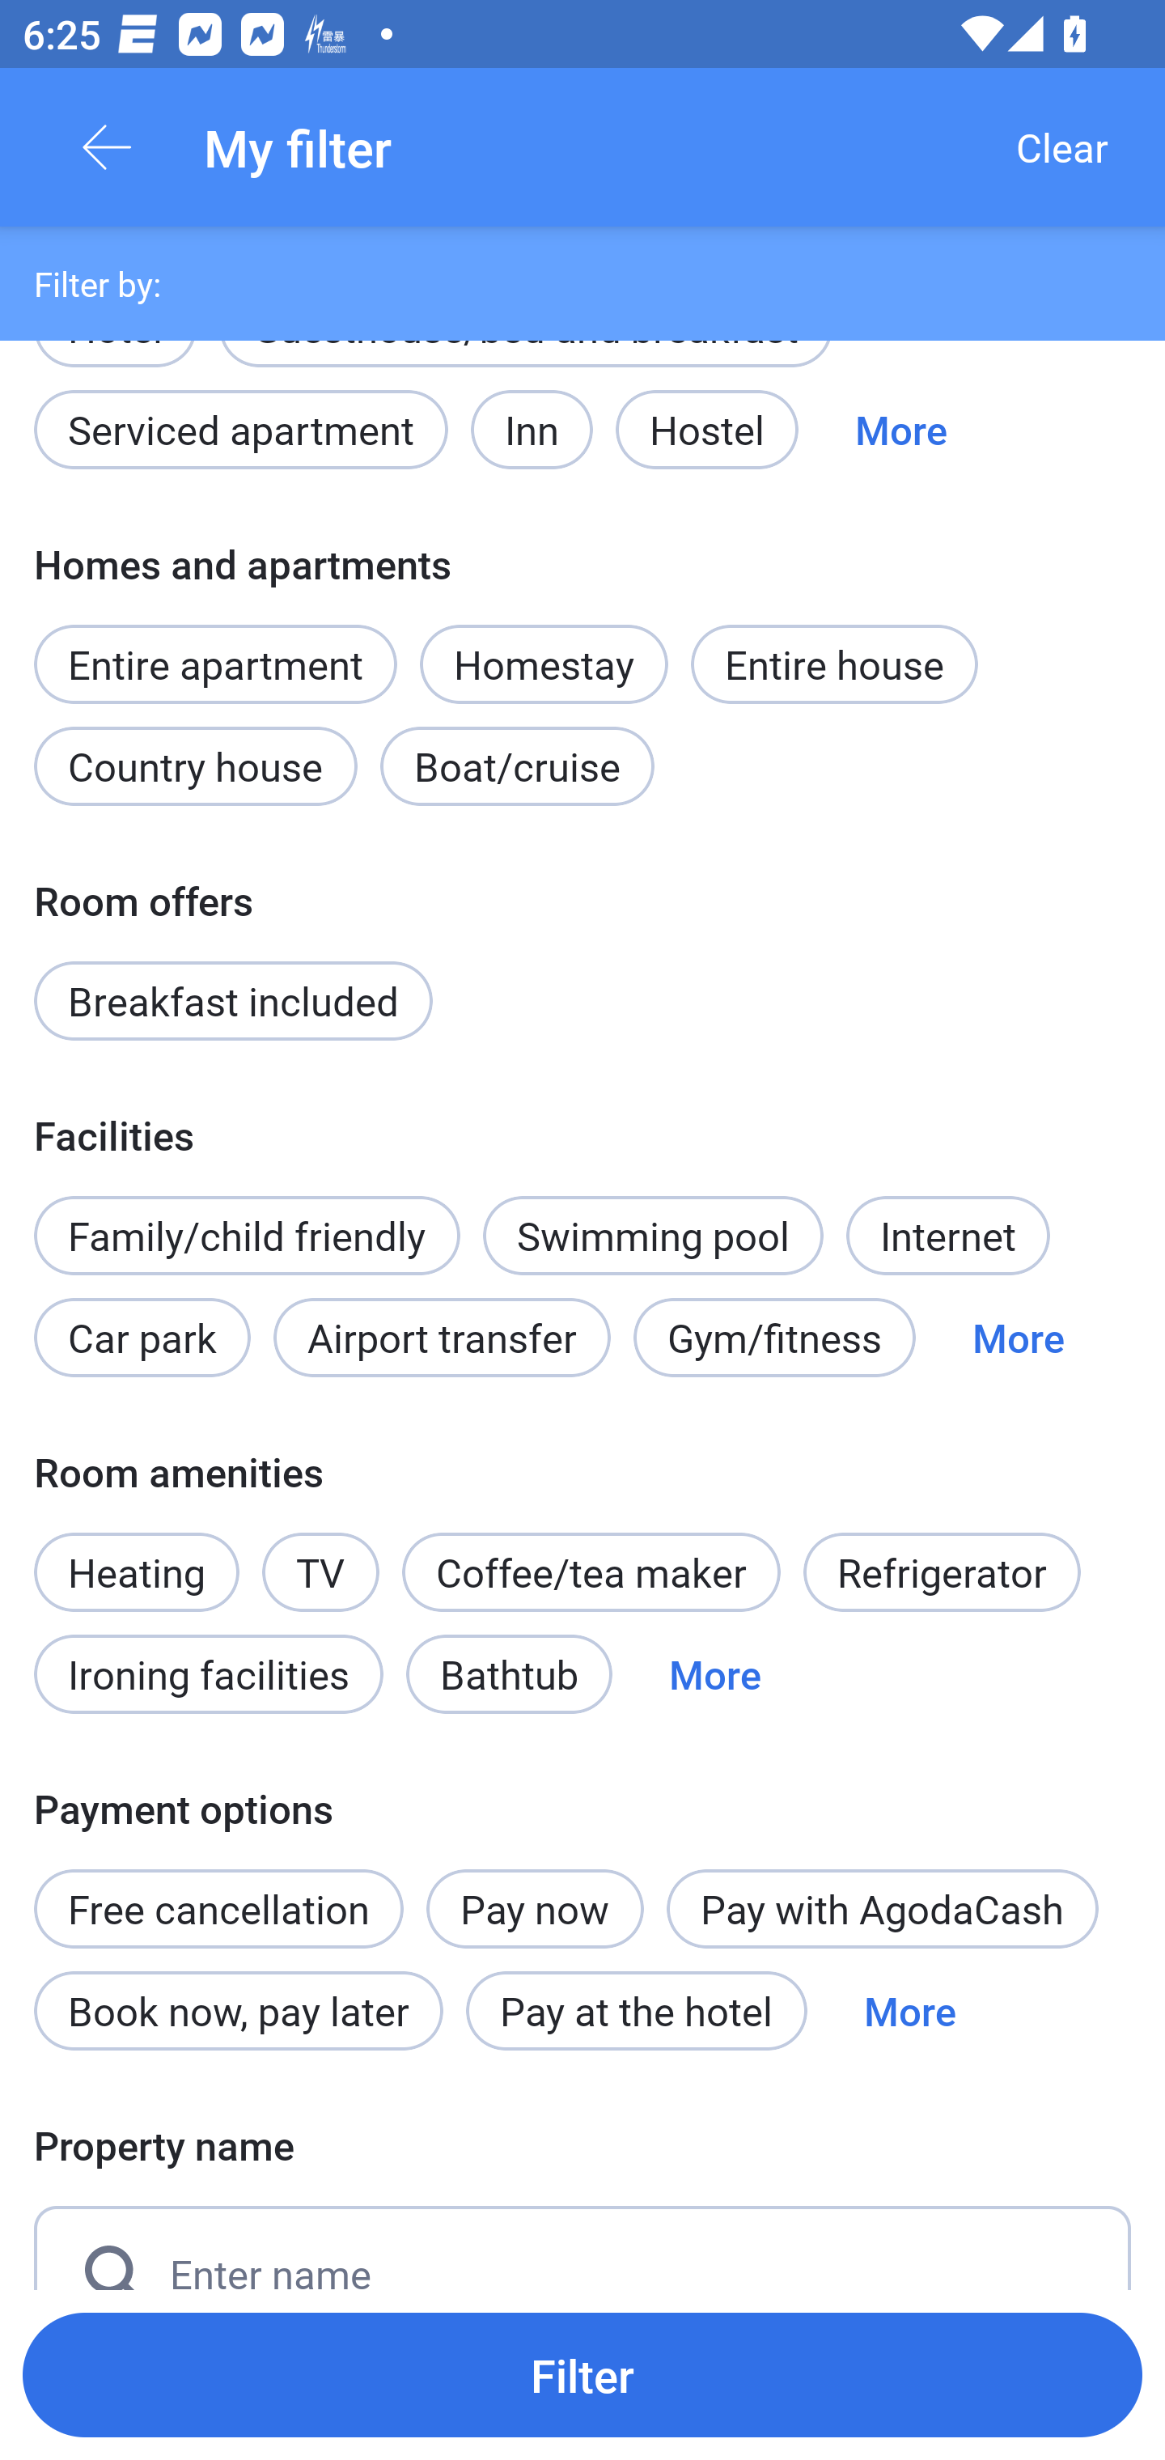  Describe the element at coordinates (636, 2010) in the screenshot. I see `Pay at the hotel` at that location.